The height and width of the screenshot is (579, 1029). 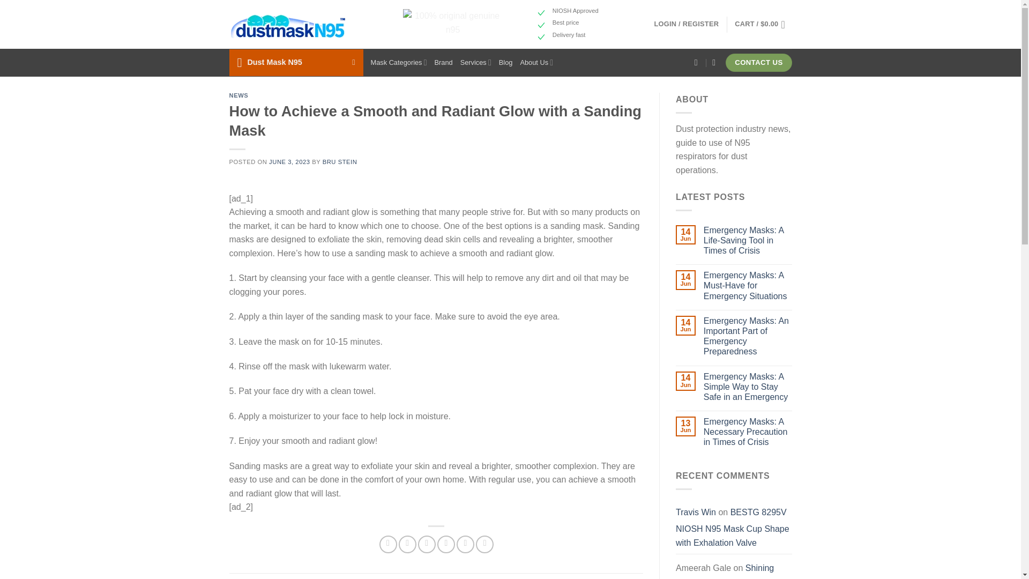 I want to click on Dust Mask N95 - N95 Dust Particulate Respirator for sale, so click(x=288, y=25).